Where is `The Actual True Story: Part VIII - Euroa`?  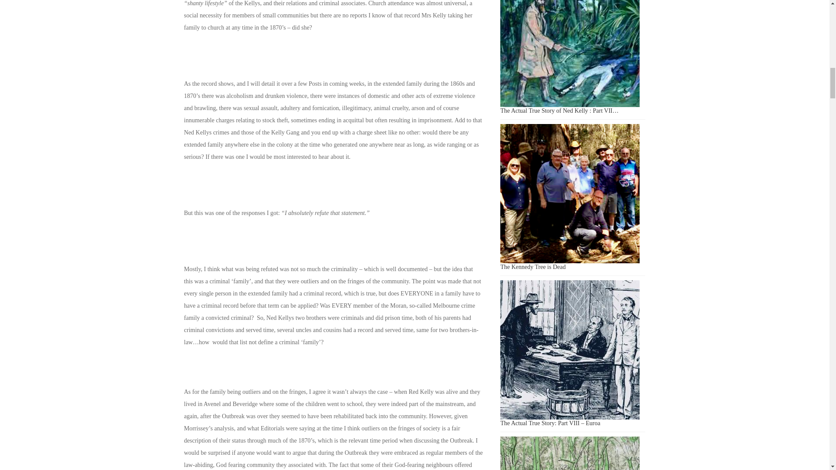 The Actual True Story: Part VIII - Euroa is located at coordinates (570, 350).